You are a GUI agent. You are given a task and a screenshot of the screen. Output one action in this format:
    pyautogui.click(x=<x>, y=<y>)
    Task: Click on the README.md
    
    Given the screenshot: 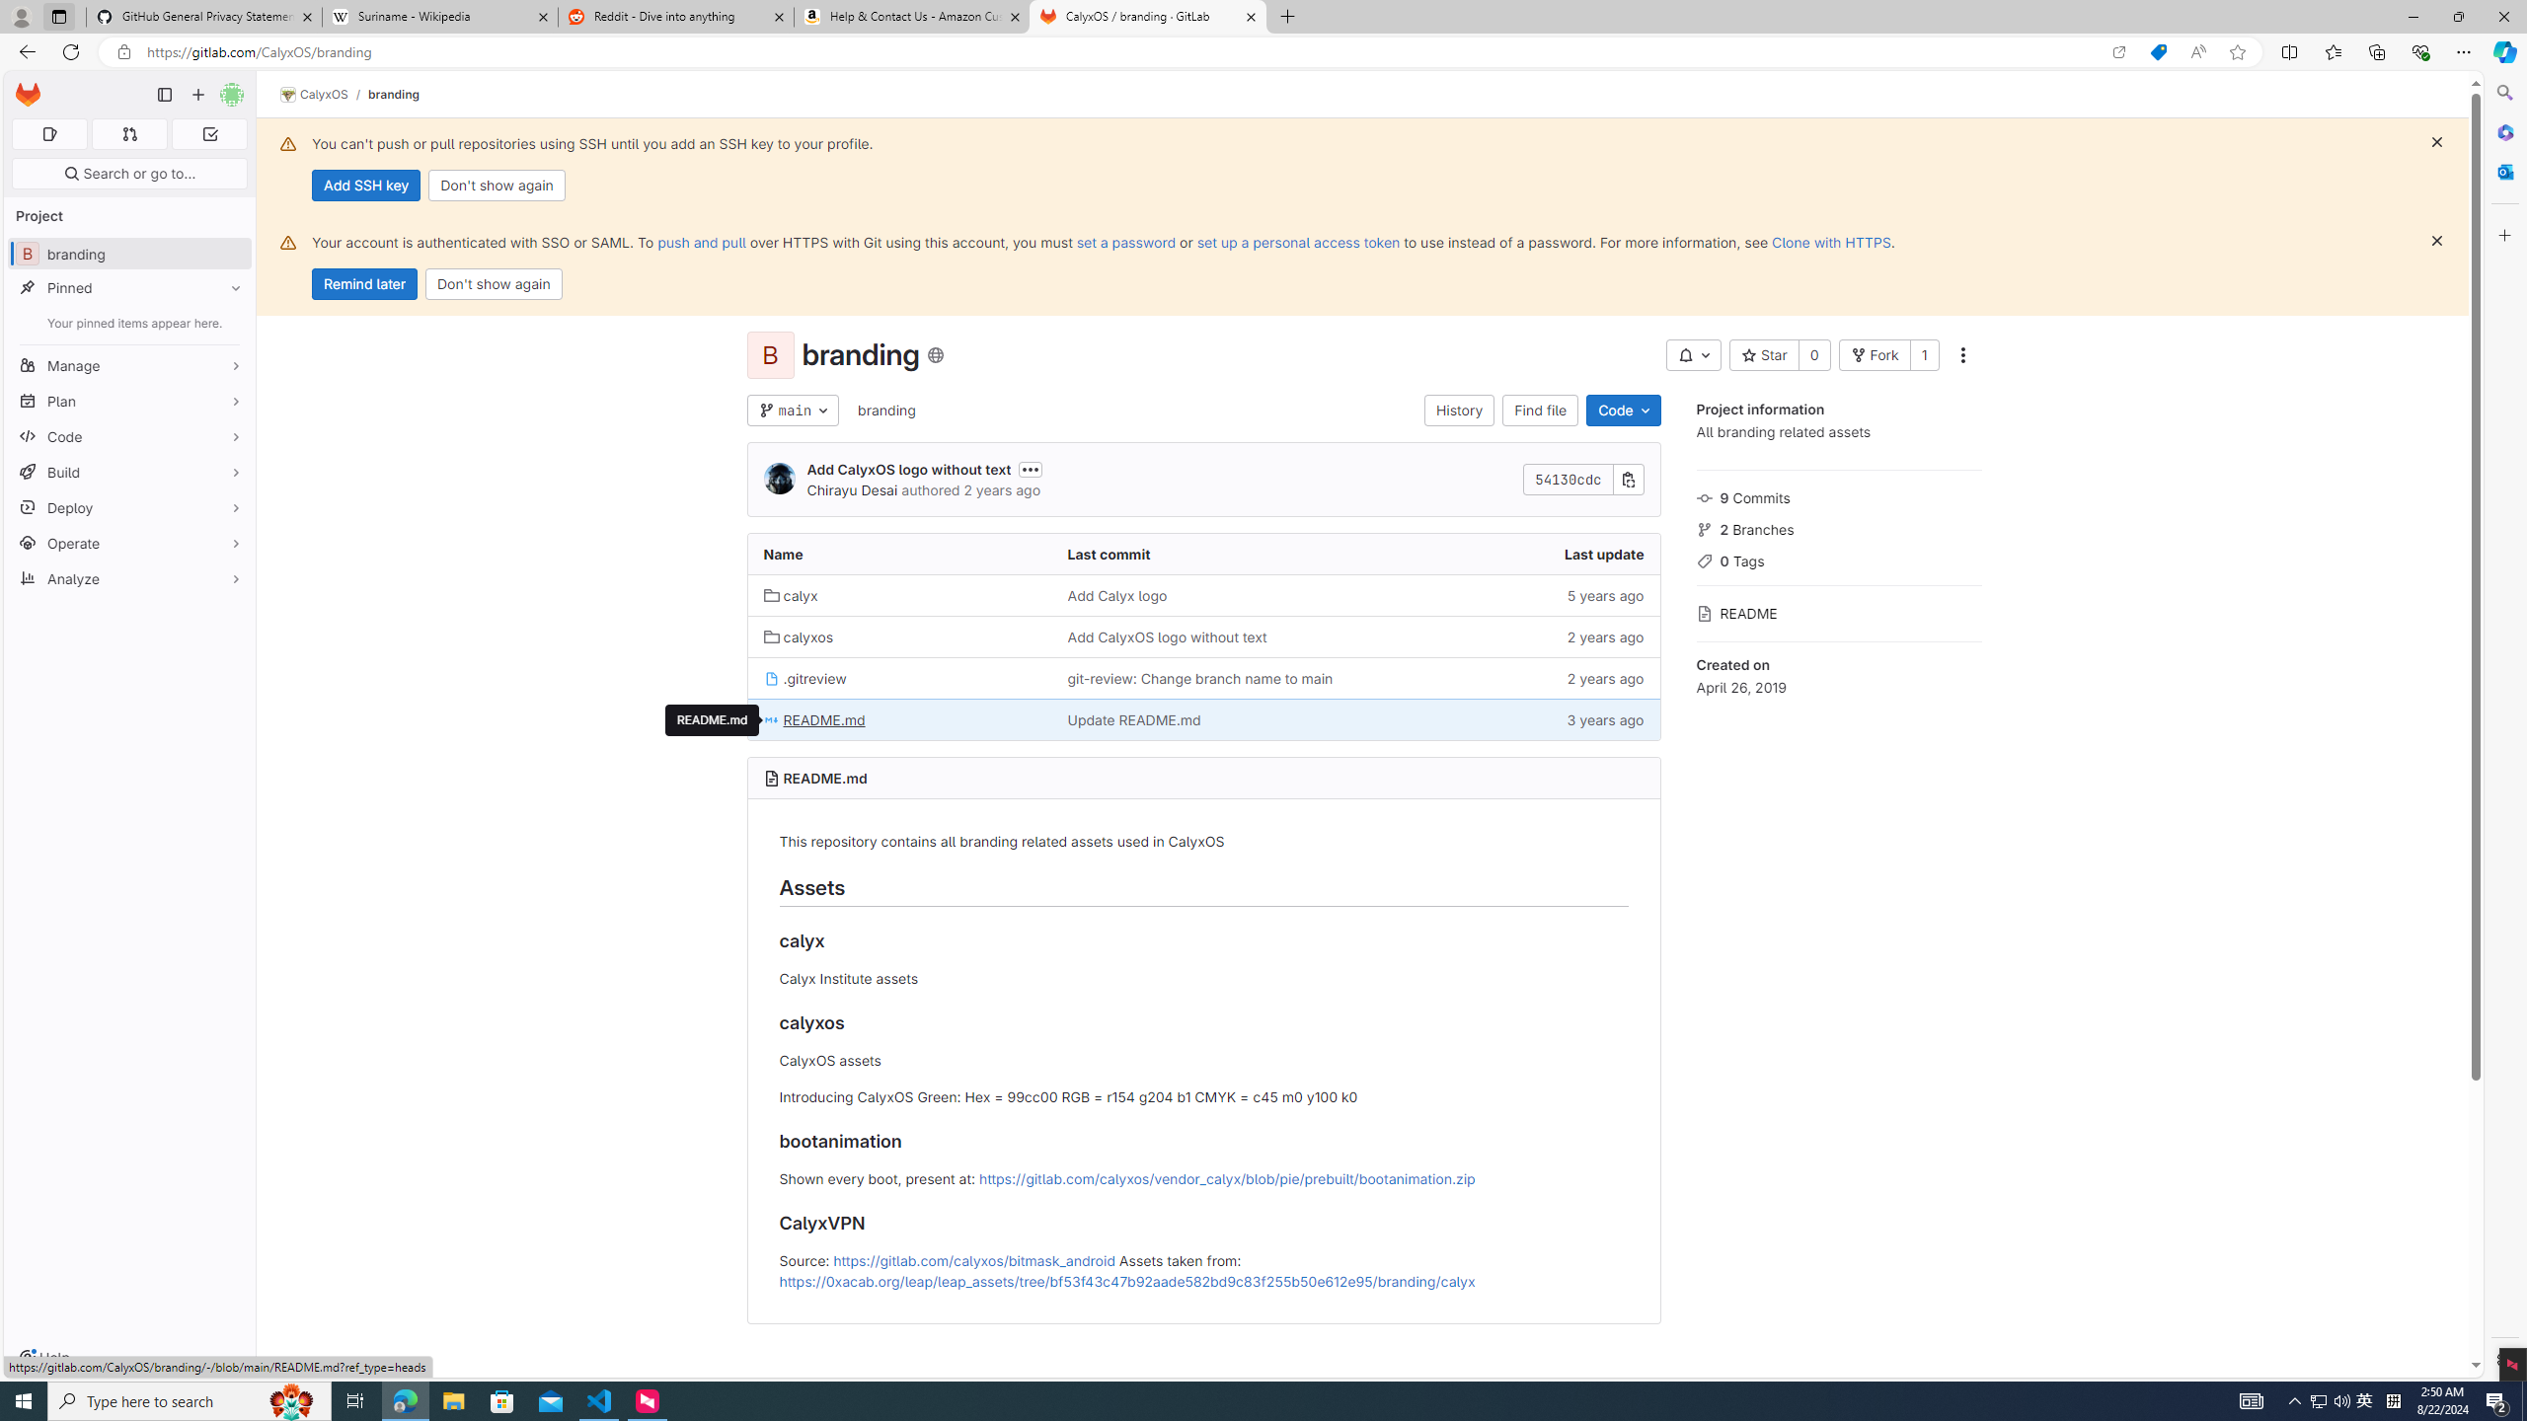 What is the action you would take?
    pyautogui.click(x=898, y=719)
    